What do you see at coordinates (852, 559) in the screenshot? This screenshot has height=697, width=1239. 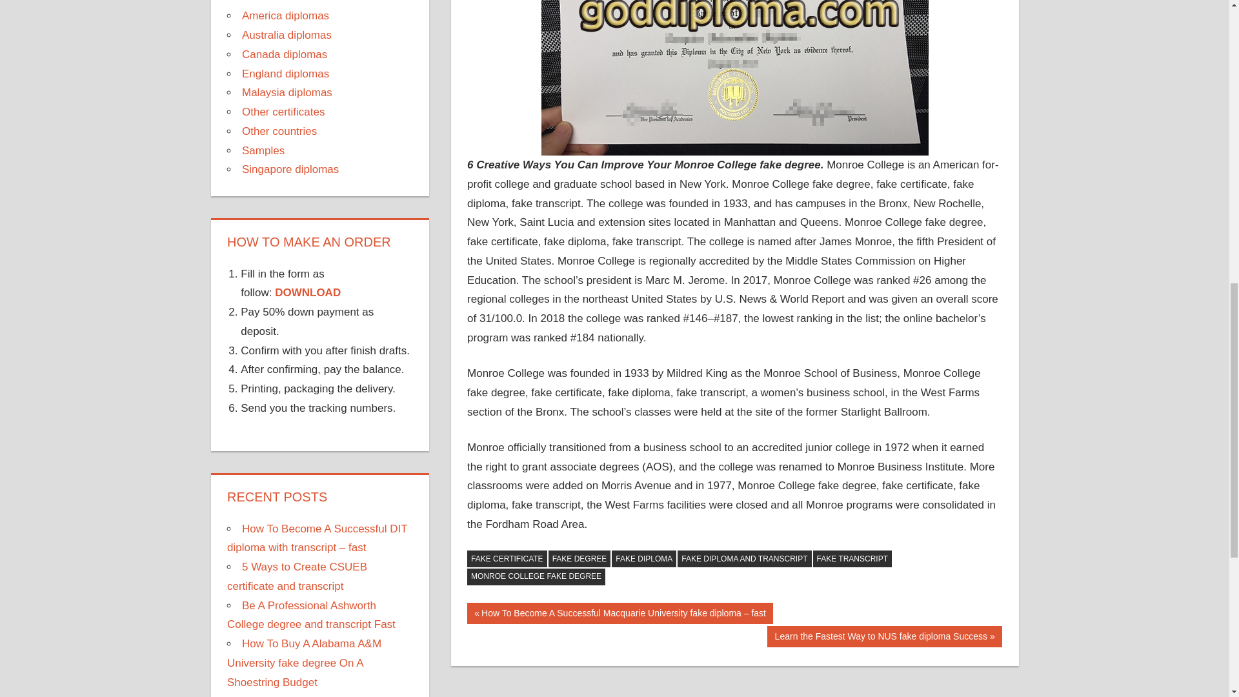 I see `FAKE TRANSCRIPT` at bounding box center [852, 559].